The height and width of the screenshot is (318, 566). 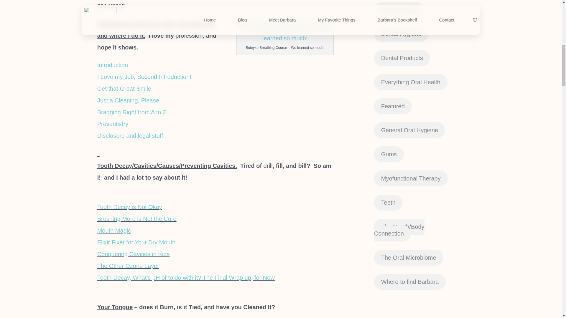 What do you see at coordinates (130, 207) in the screenshot?
I see `Tooth Decay is Not Okay` at bounding box center [130, 207].